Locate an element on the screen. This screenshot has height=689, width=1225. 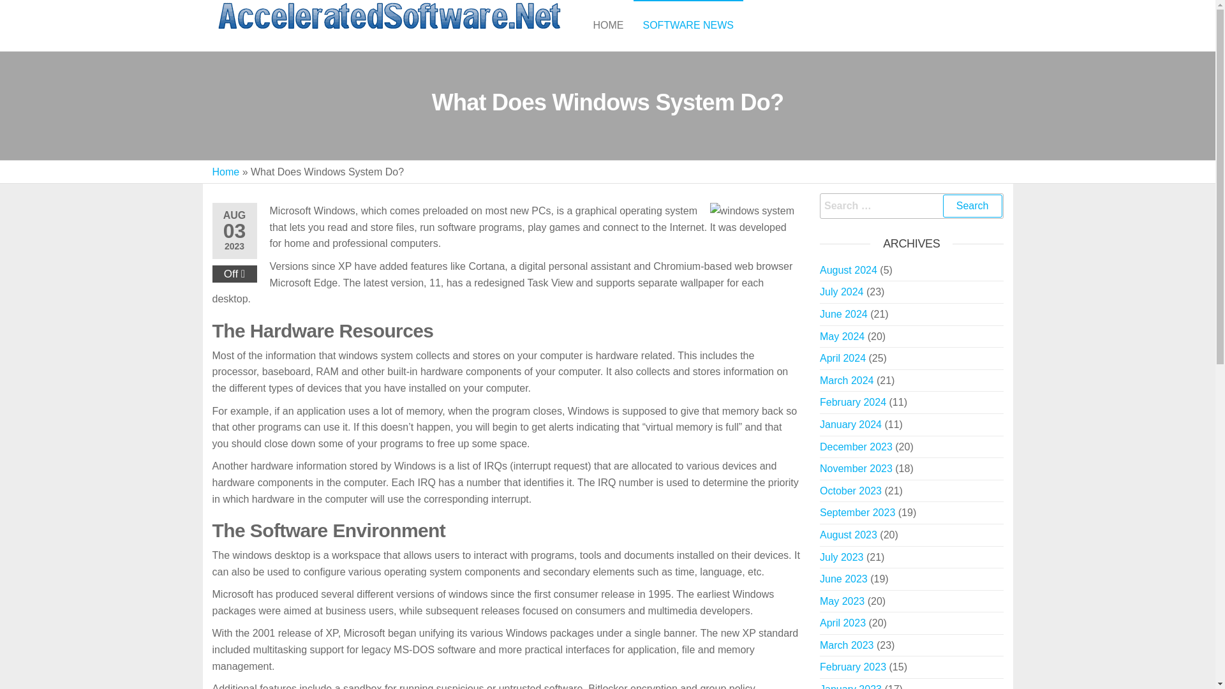
August 2024 is located at coordinates (848, 270).